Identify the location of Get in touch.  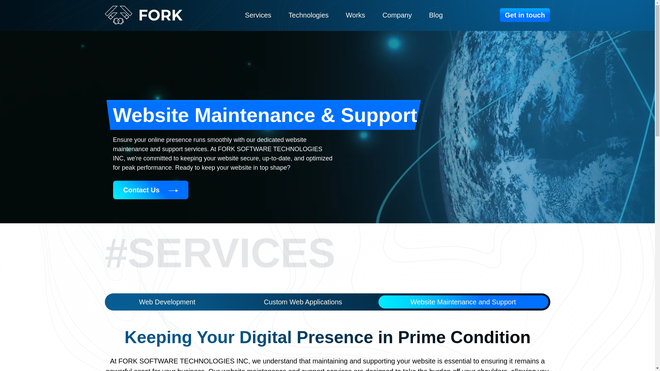
(525, 15).